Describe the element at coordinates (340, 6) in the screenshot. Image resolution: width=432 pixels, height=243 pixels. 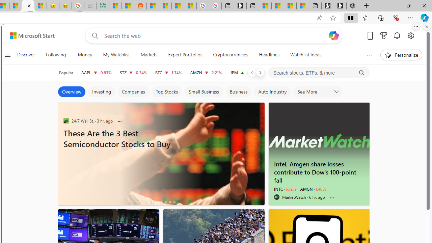
I see `Play Free Online Games | Games from Microsoft Start` at that location.